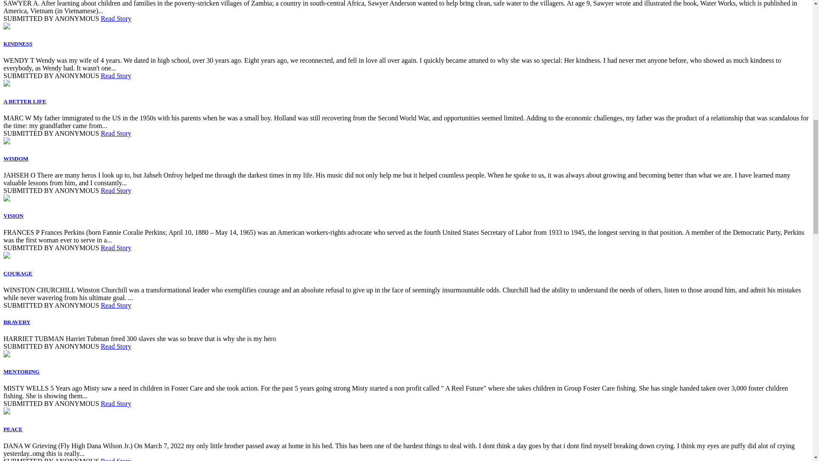  I want to click on Read Story, so click(116, 190).